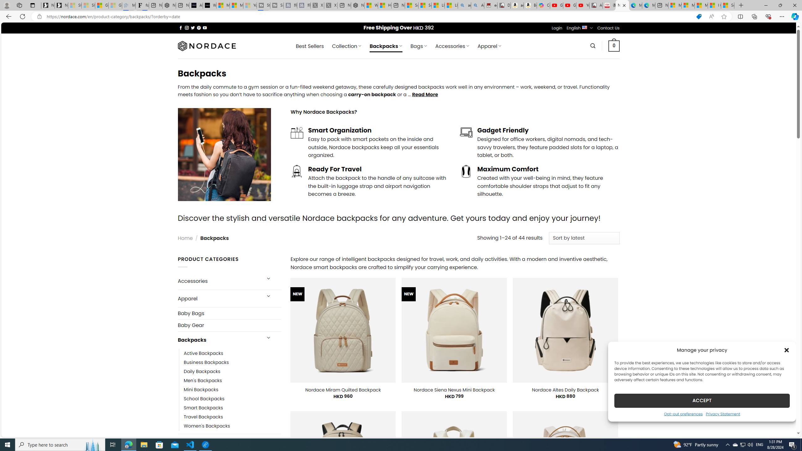 The width and height of the screenshot is (802, 451). What do you see at coordinates (196, 5) in the screenshot?
I see `AI Voice Changer for PC and Mac - Voice.ai` at bounding box center [196, 5].